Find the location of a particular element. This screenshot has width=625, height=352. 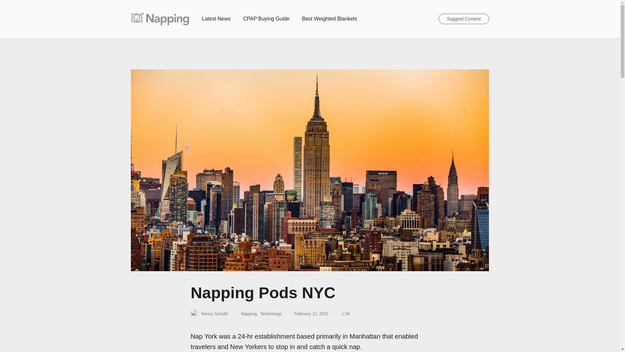

Views is located at coordinates (342, 314).